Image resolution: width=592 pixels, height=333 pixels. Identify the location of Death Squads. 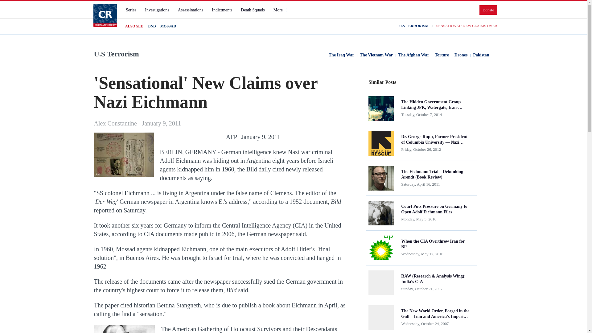
(253, 10).